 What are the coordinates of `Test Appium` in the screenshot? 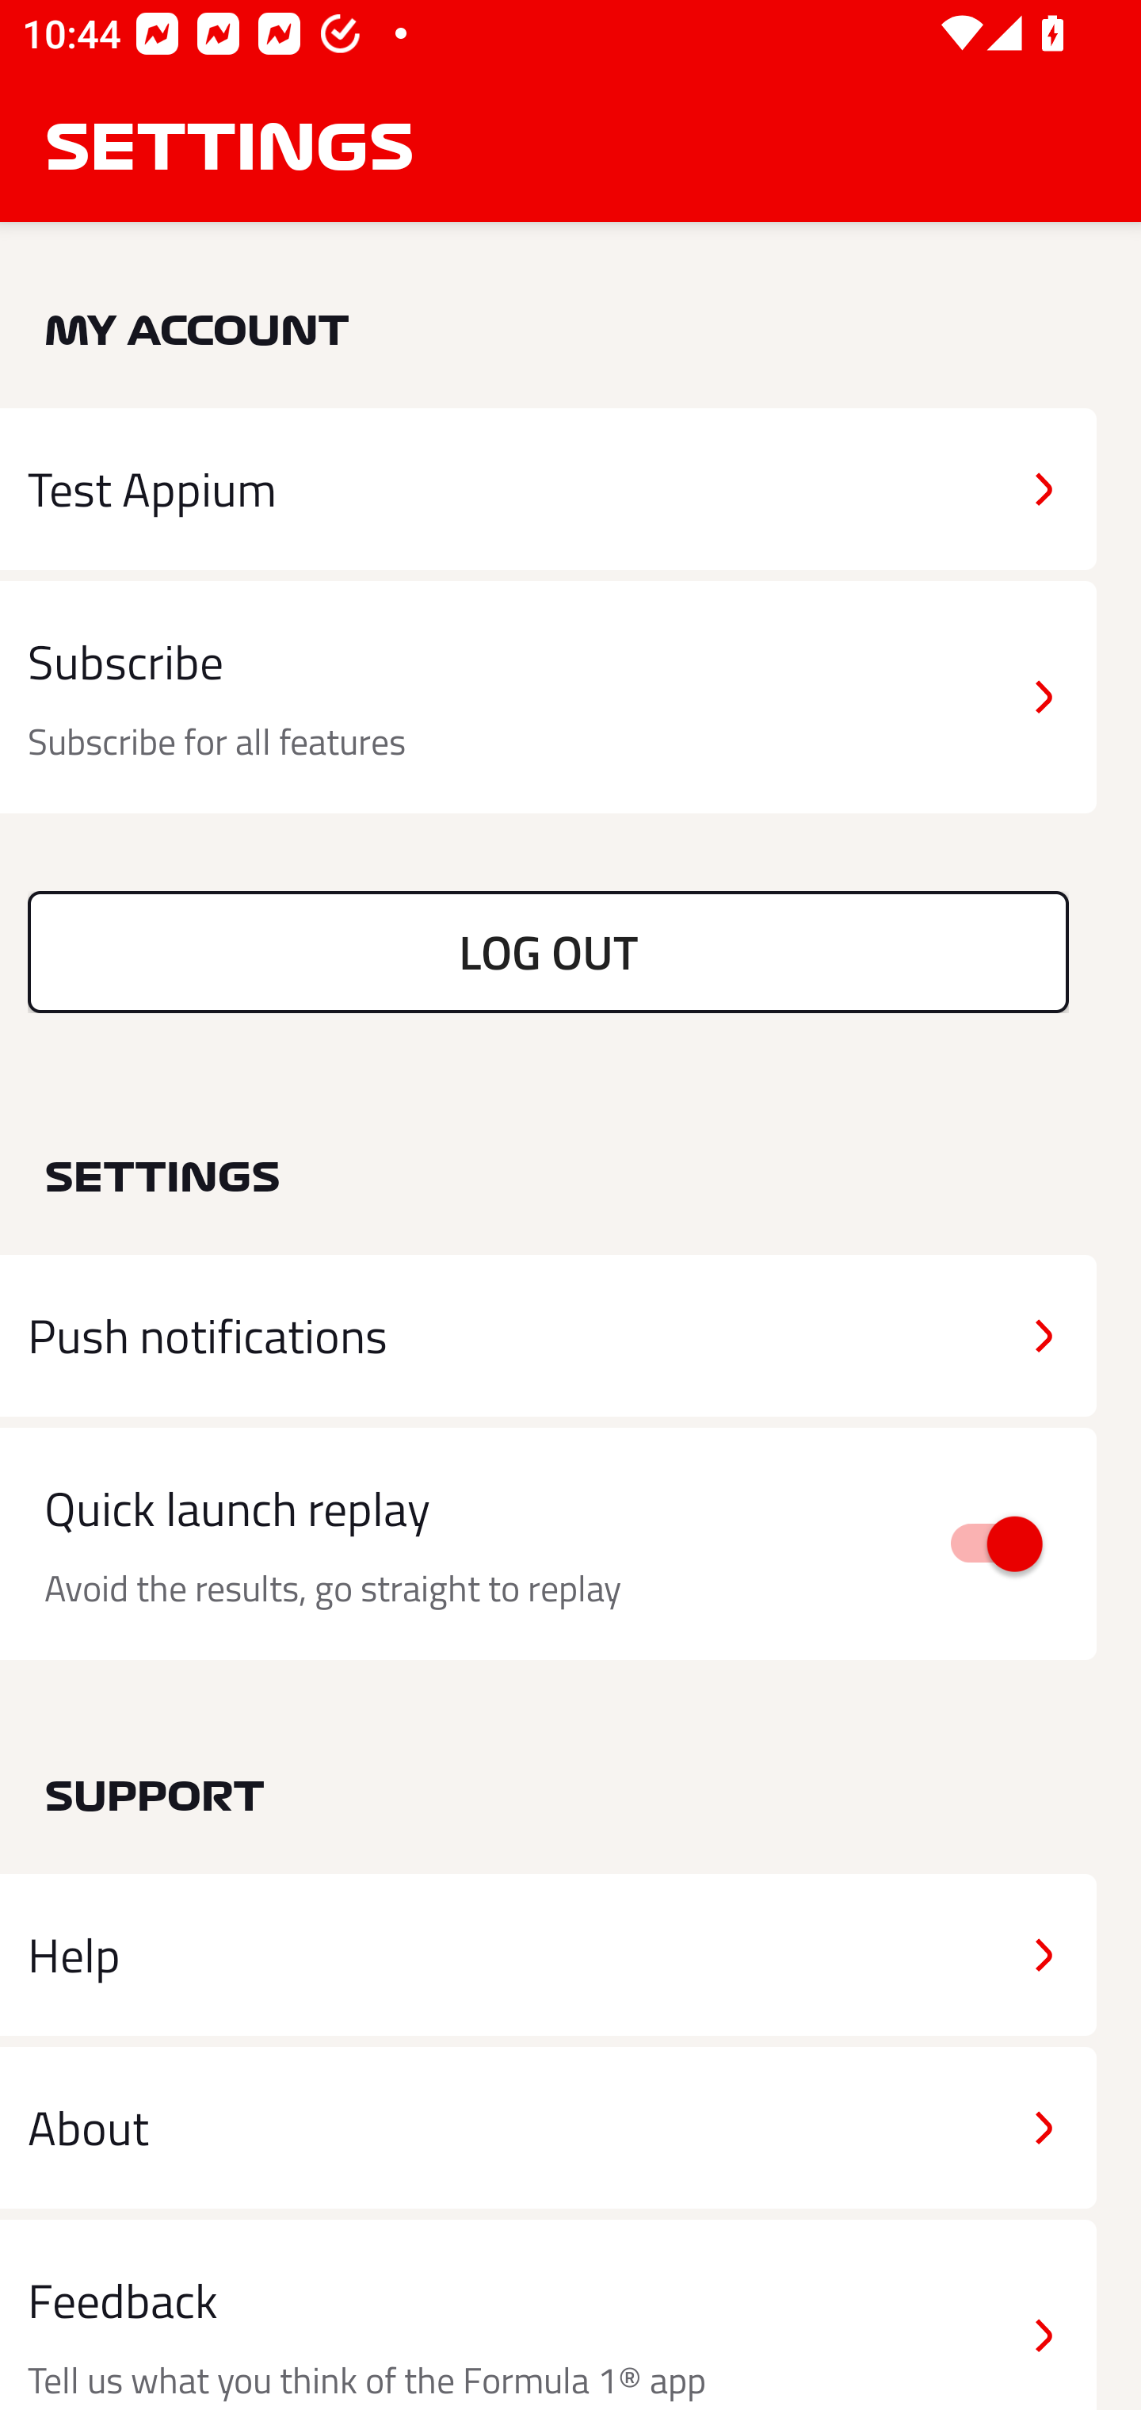 It's located at (548, 488).